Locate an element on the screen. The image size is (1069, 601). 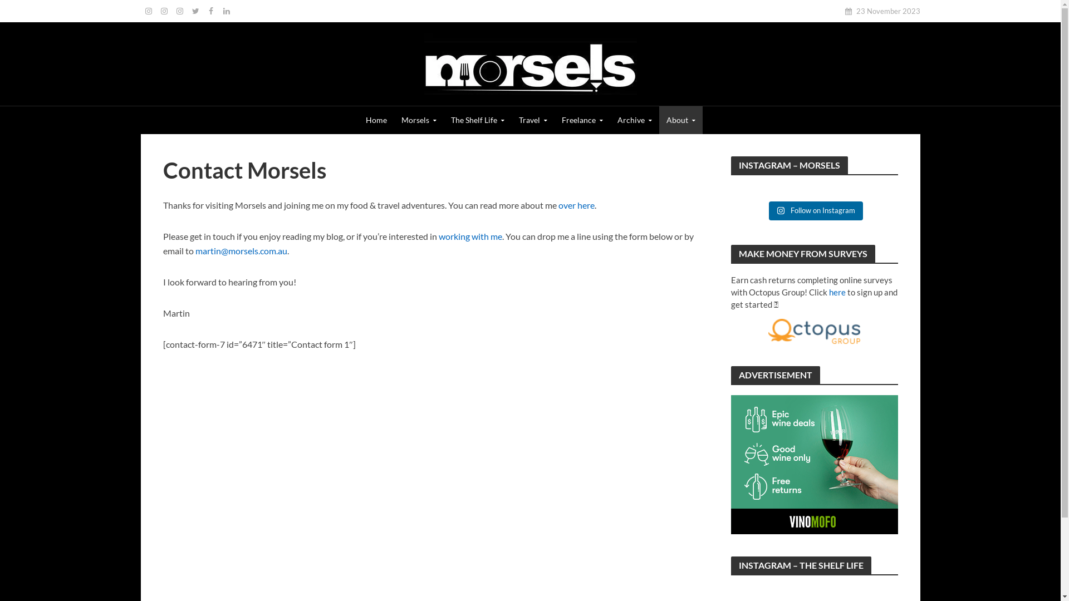
Follow on Instagram is located at coordinates (815, 211).